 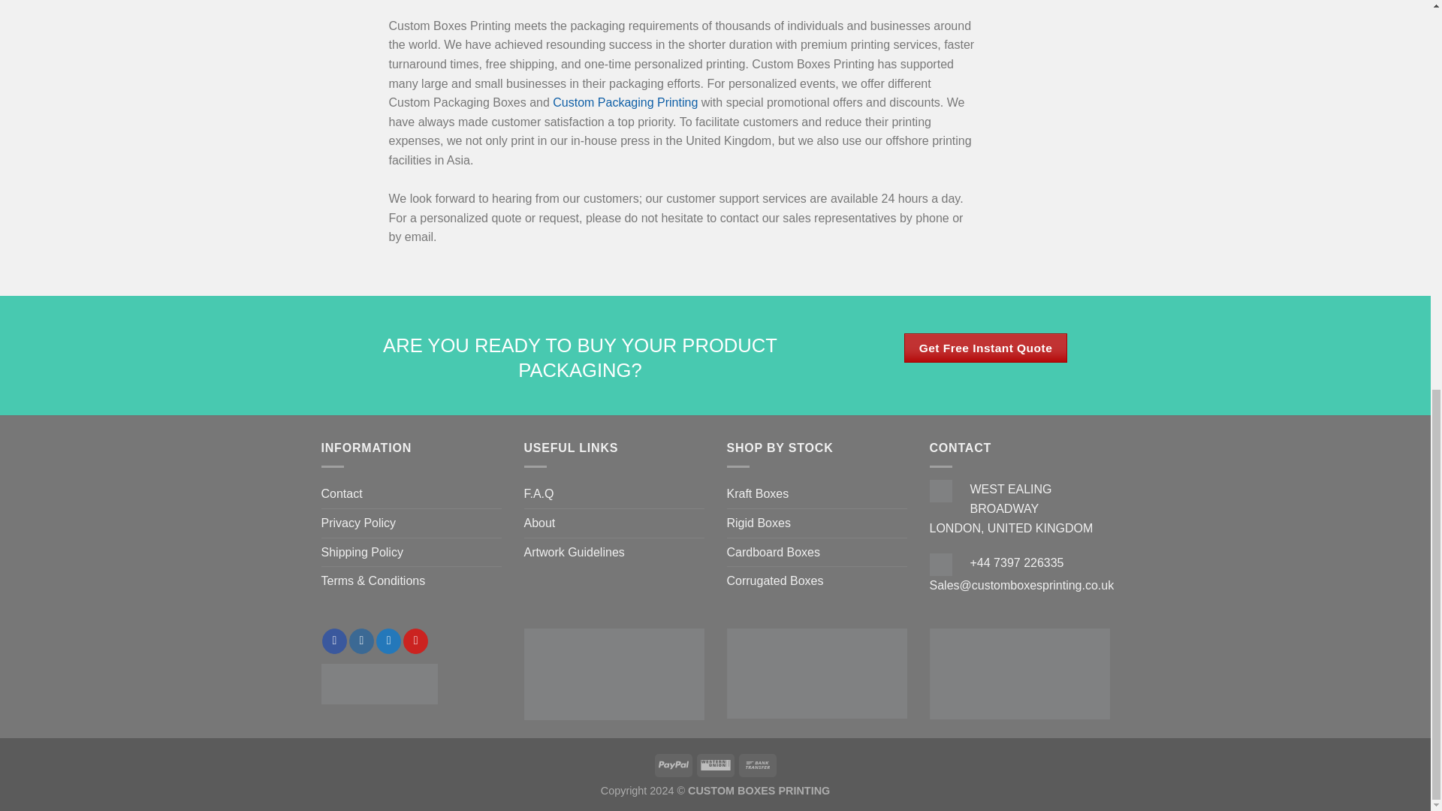 What do you see at coordinates (360, 641) in the screenshot?
I see `Follow on Instagram` at bounding box center [360, 641].